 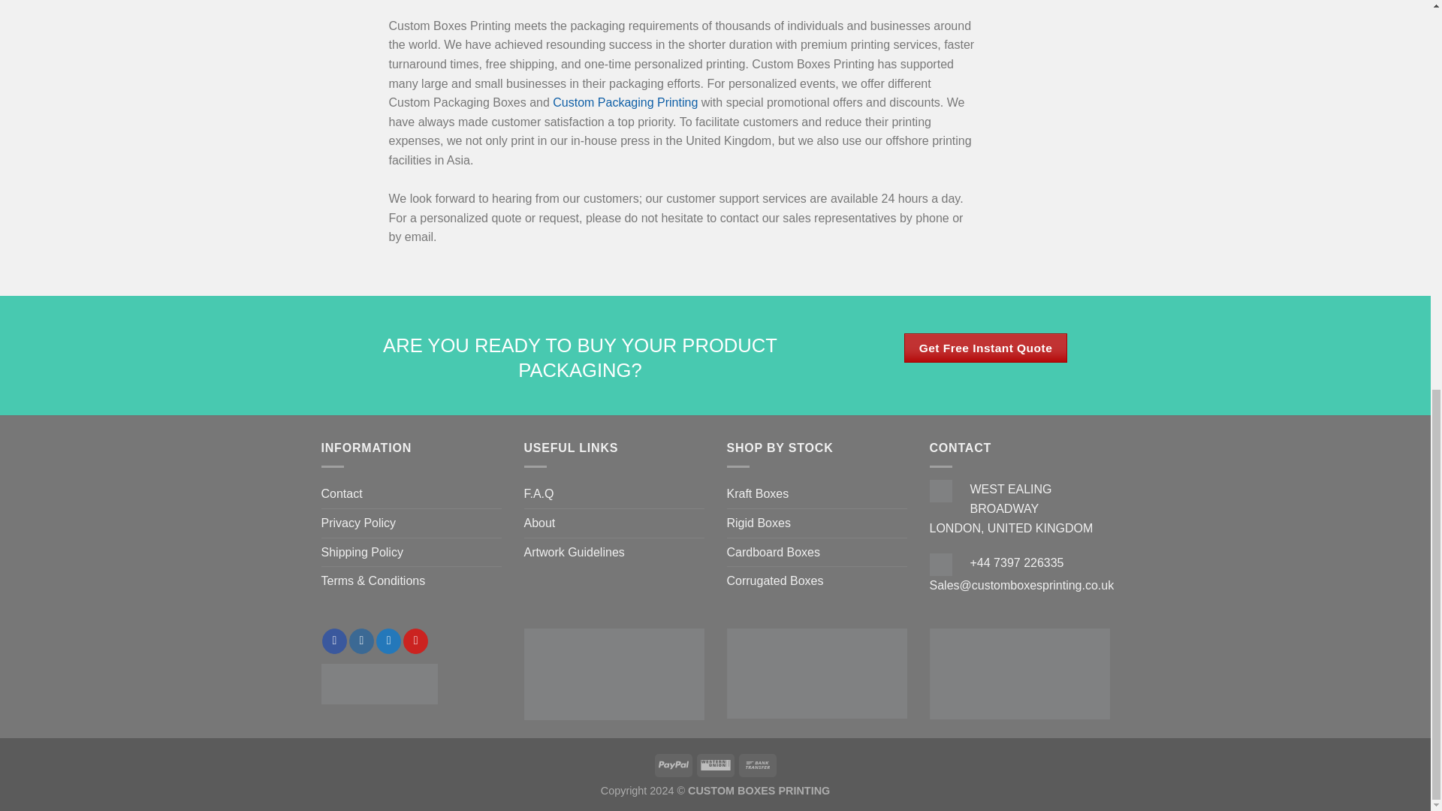 What do you see at coordinates (360, 641) in the screenshot?
I see `Follow on Instagram` at bounding box center [360, 641].